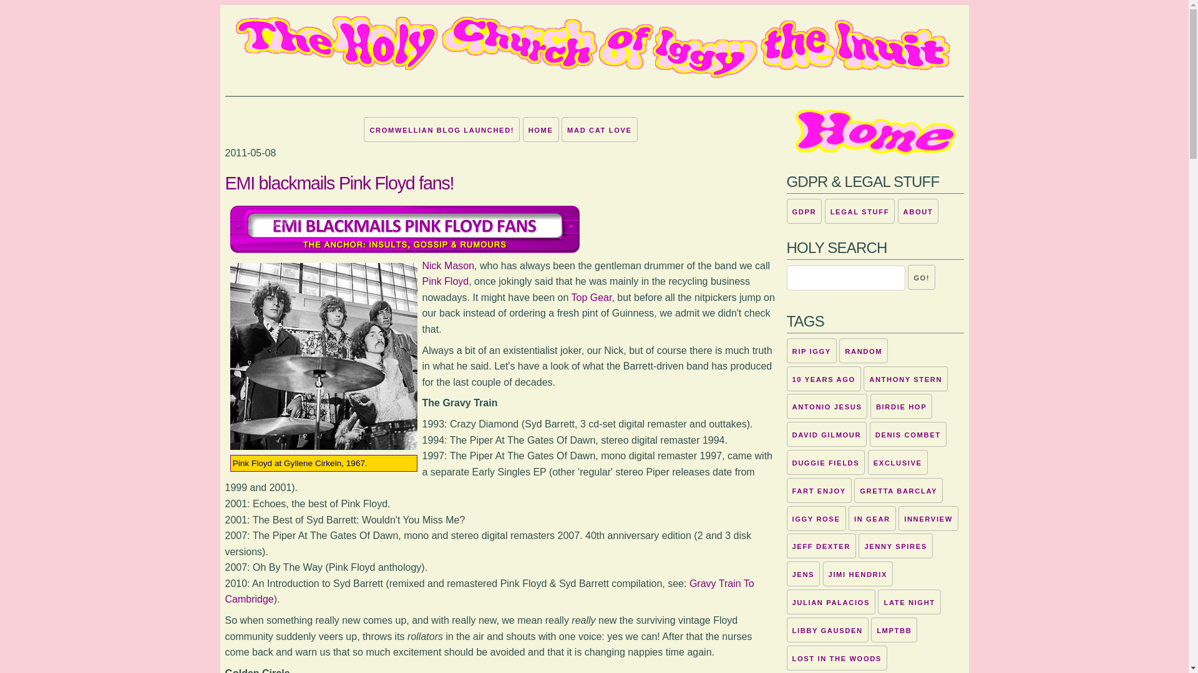  I want to click on LEGAL STUFF, so click(860, 211).